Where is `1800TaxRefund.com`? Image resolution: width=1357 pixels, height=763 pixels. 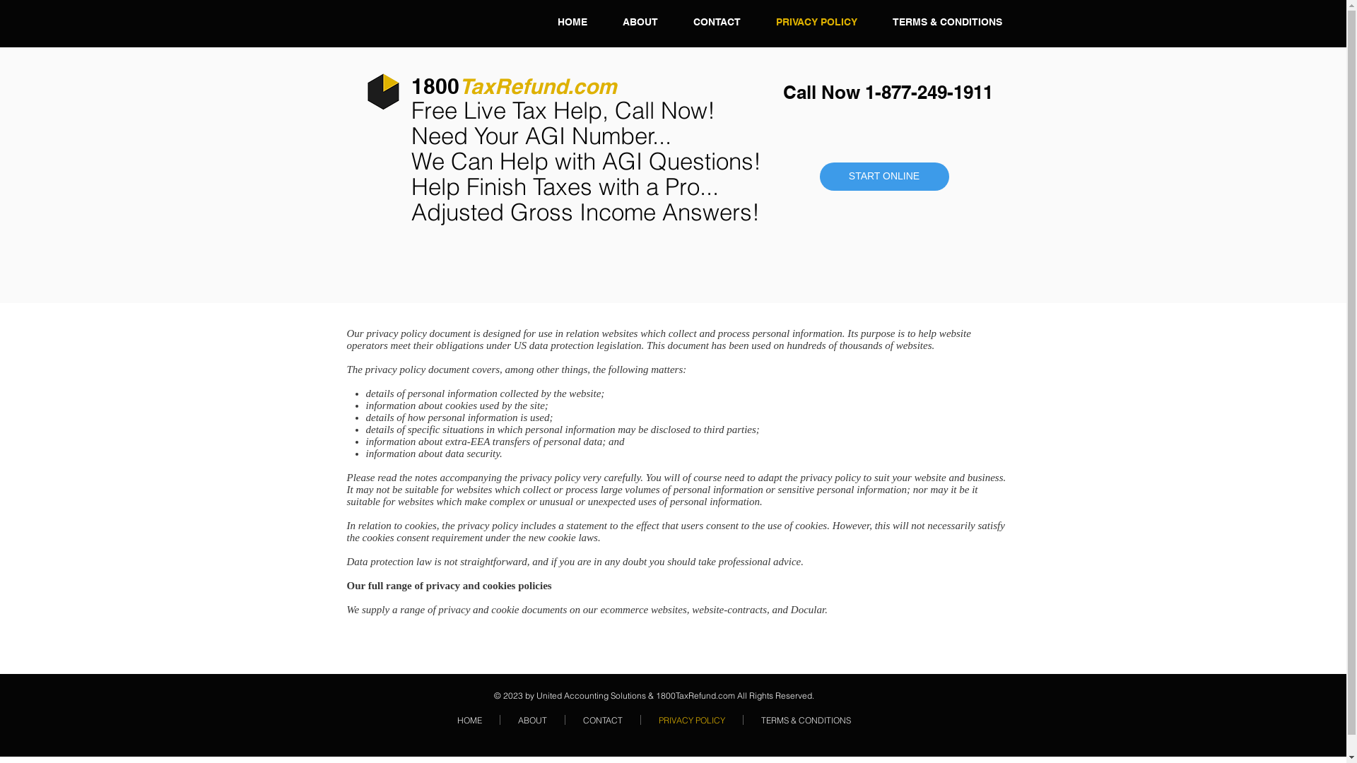 1800TaxRefund.com is located at coordinates (515, 88).